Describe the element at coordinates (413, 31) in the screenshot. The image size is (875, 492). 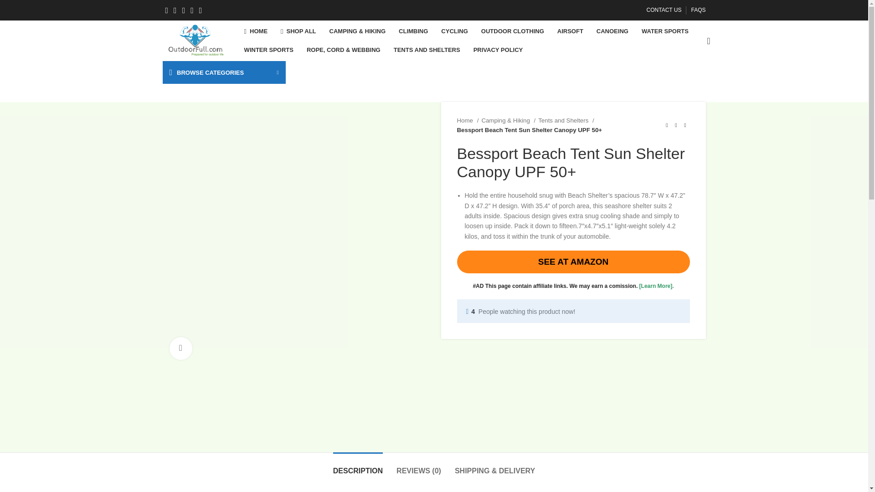
I see `CLIMBING` at that location.